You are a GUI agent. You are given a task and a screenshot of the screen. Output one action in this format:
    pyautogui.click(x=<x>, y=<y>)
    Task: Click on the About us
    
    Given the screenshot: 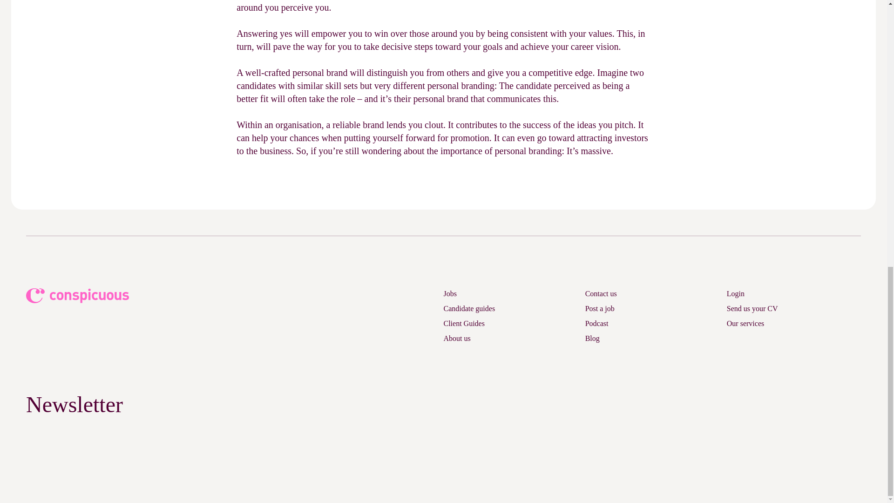 What is the action you would take?
    pyautogui.click(x=456, y=338)
    